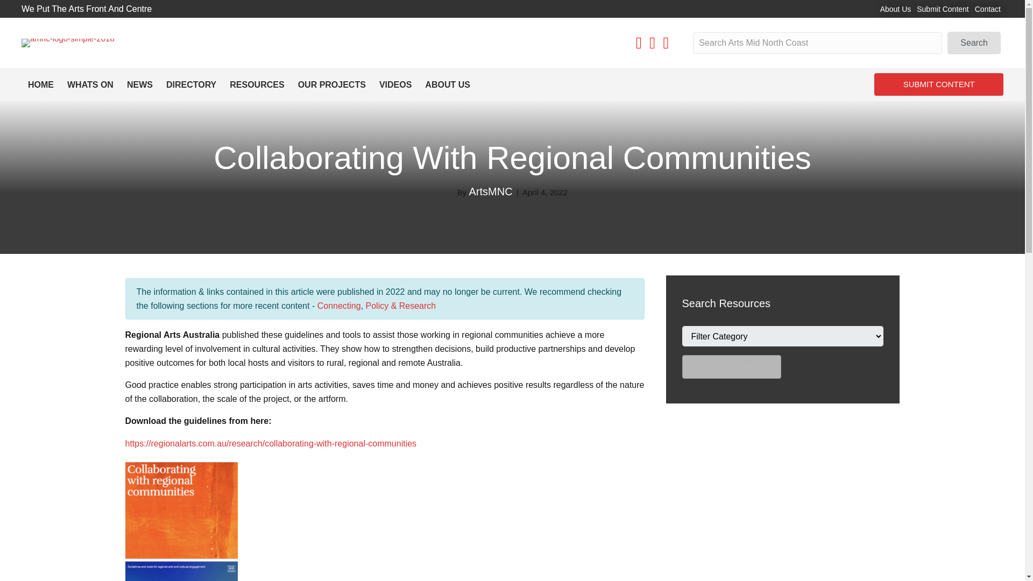 This screenshot has width=1033, height=581. What do you see at coordinates (938, 84) in the screenshot?
I see `SUBMIT CONTENT` at bounding box center [938, 84].